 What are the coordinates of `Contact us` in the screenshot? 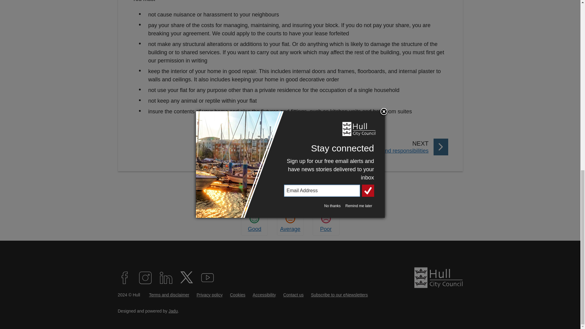 It's located at (293, 295).